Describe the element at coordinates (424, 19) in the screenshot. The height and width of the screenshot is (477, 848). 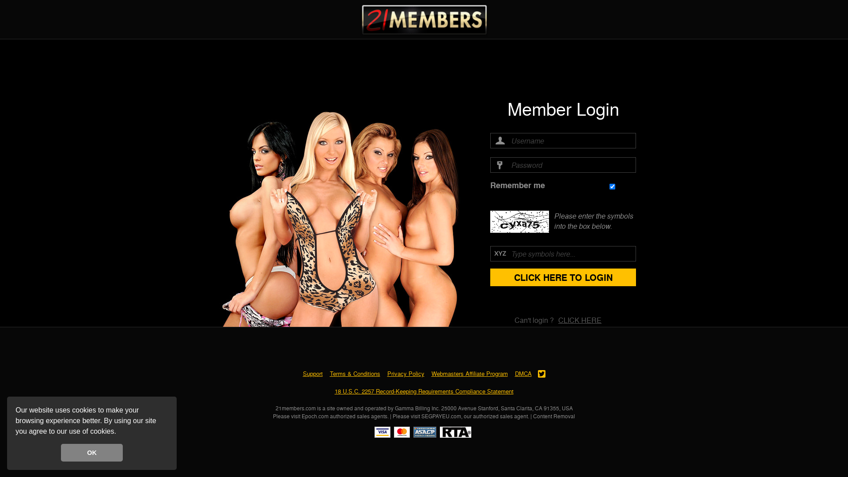
I see `Login on 21 Members` at that location.